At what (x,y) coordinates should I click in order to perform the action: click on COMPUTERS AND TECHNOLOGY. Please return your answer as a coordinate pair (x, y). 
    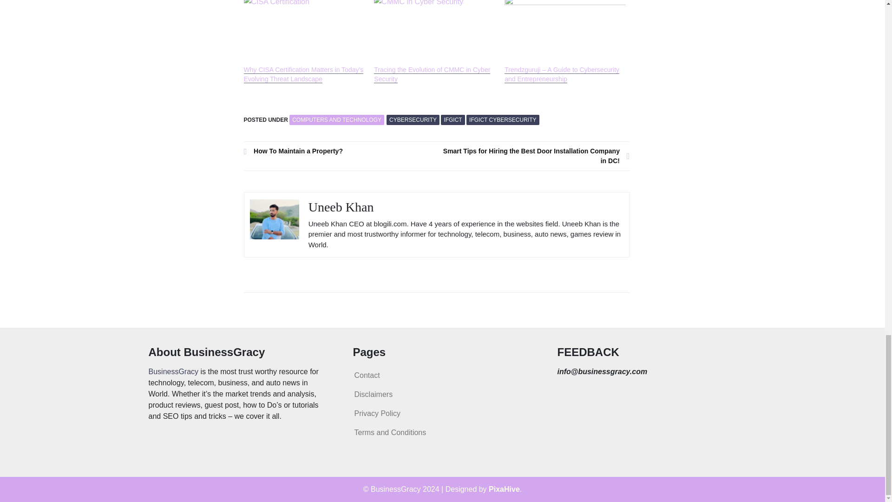
    Looking at the image, I should click on (336, 120).